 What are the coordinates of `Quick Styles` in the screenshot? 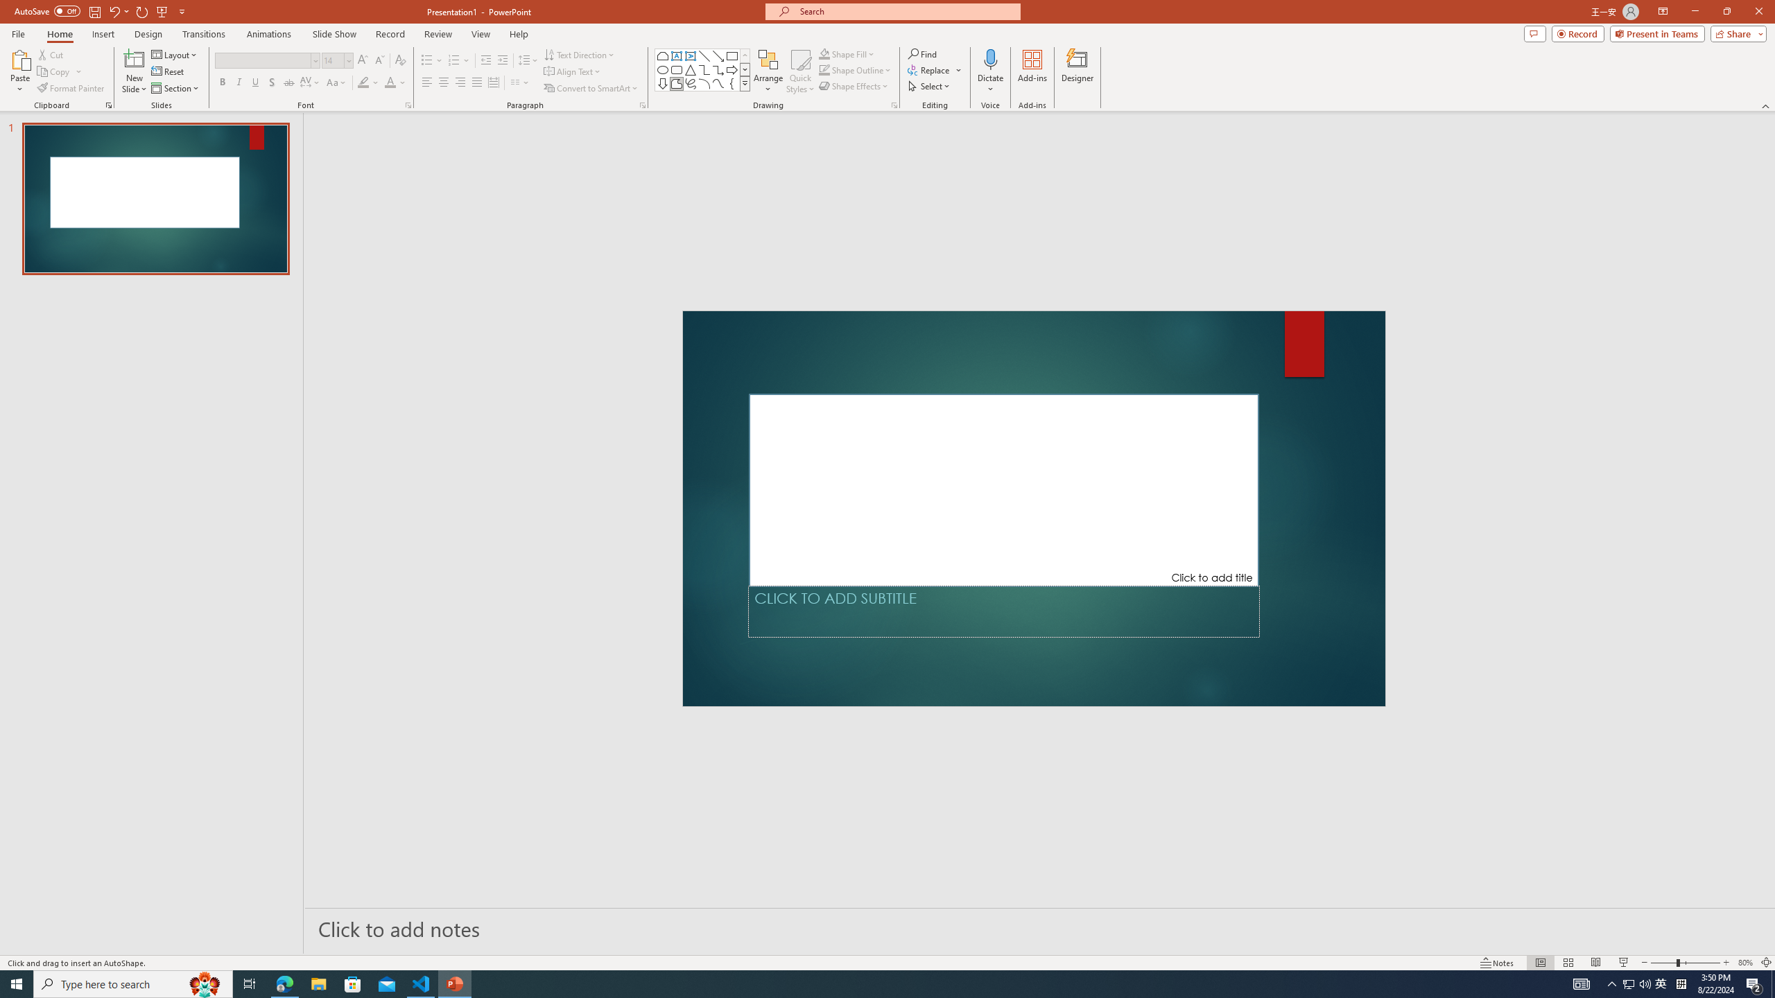 It's located at (800, 71).